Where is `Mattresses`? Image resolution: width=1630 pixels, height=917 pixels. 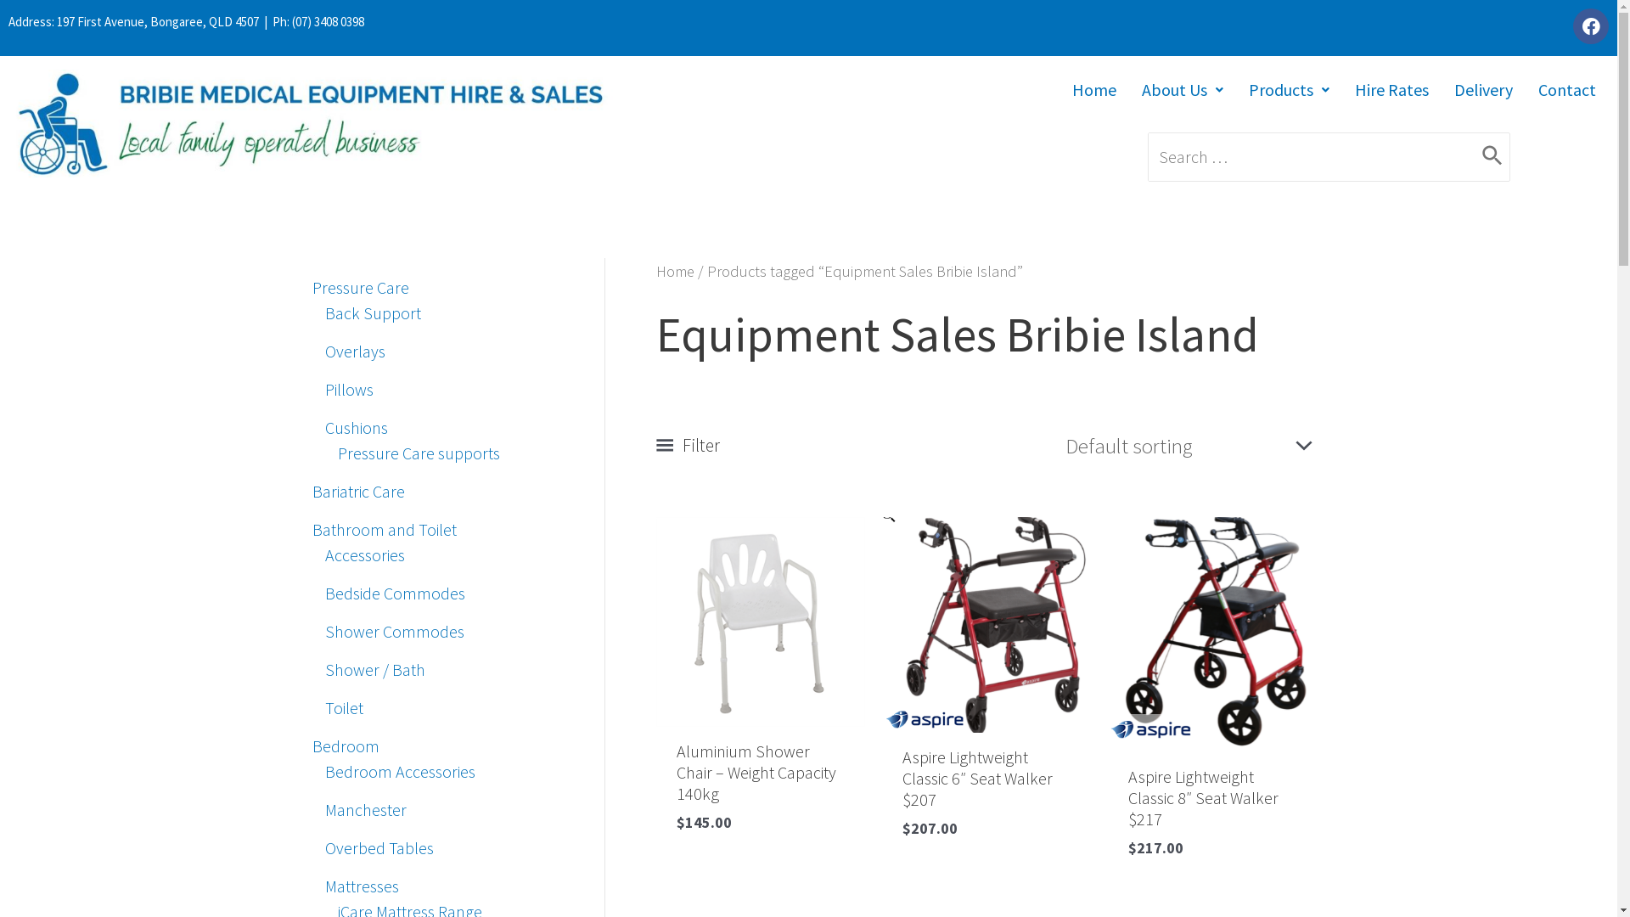
Mattresses is located at coordinates (362, 886).